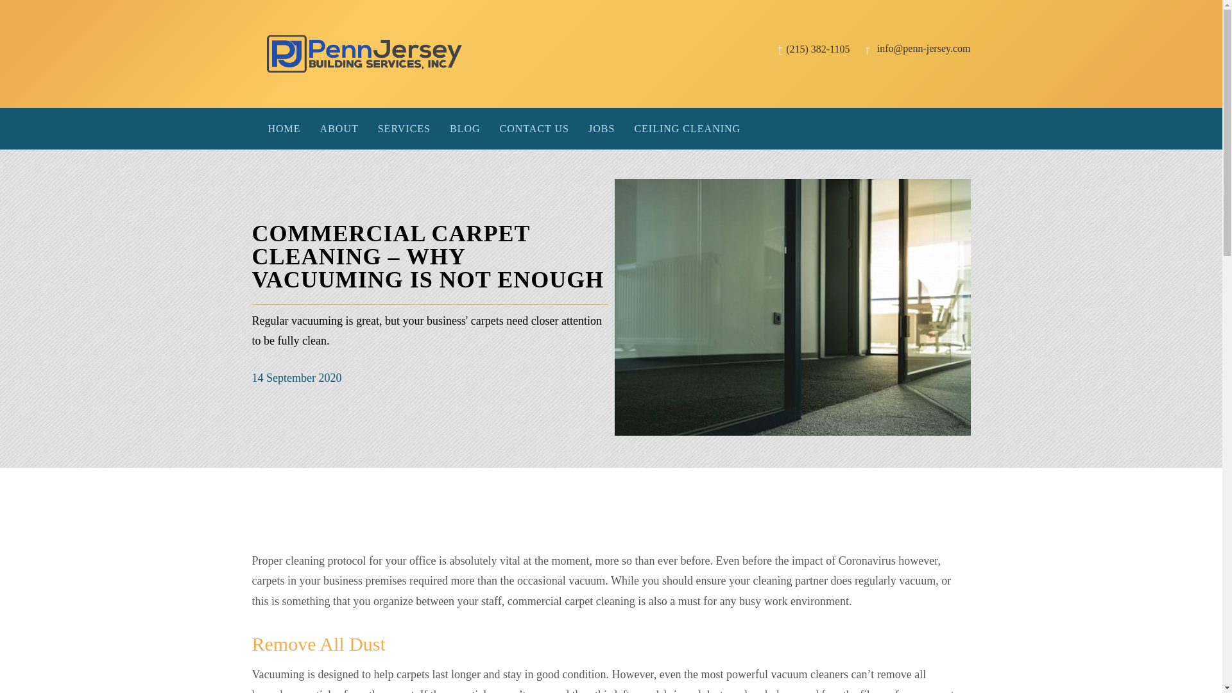  Describe the element at coordinates (339, 129) in the screenshot. I see `About` at that location.